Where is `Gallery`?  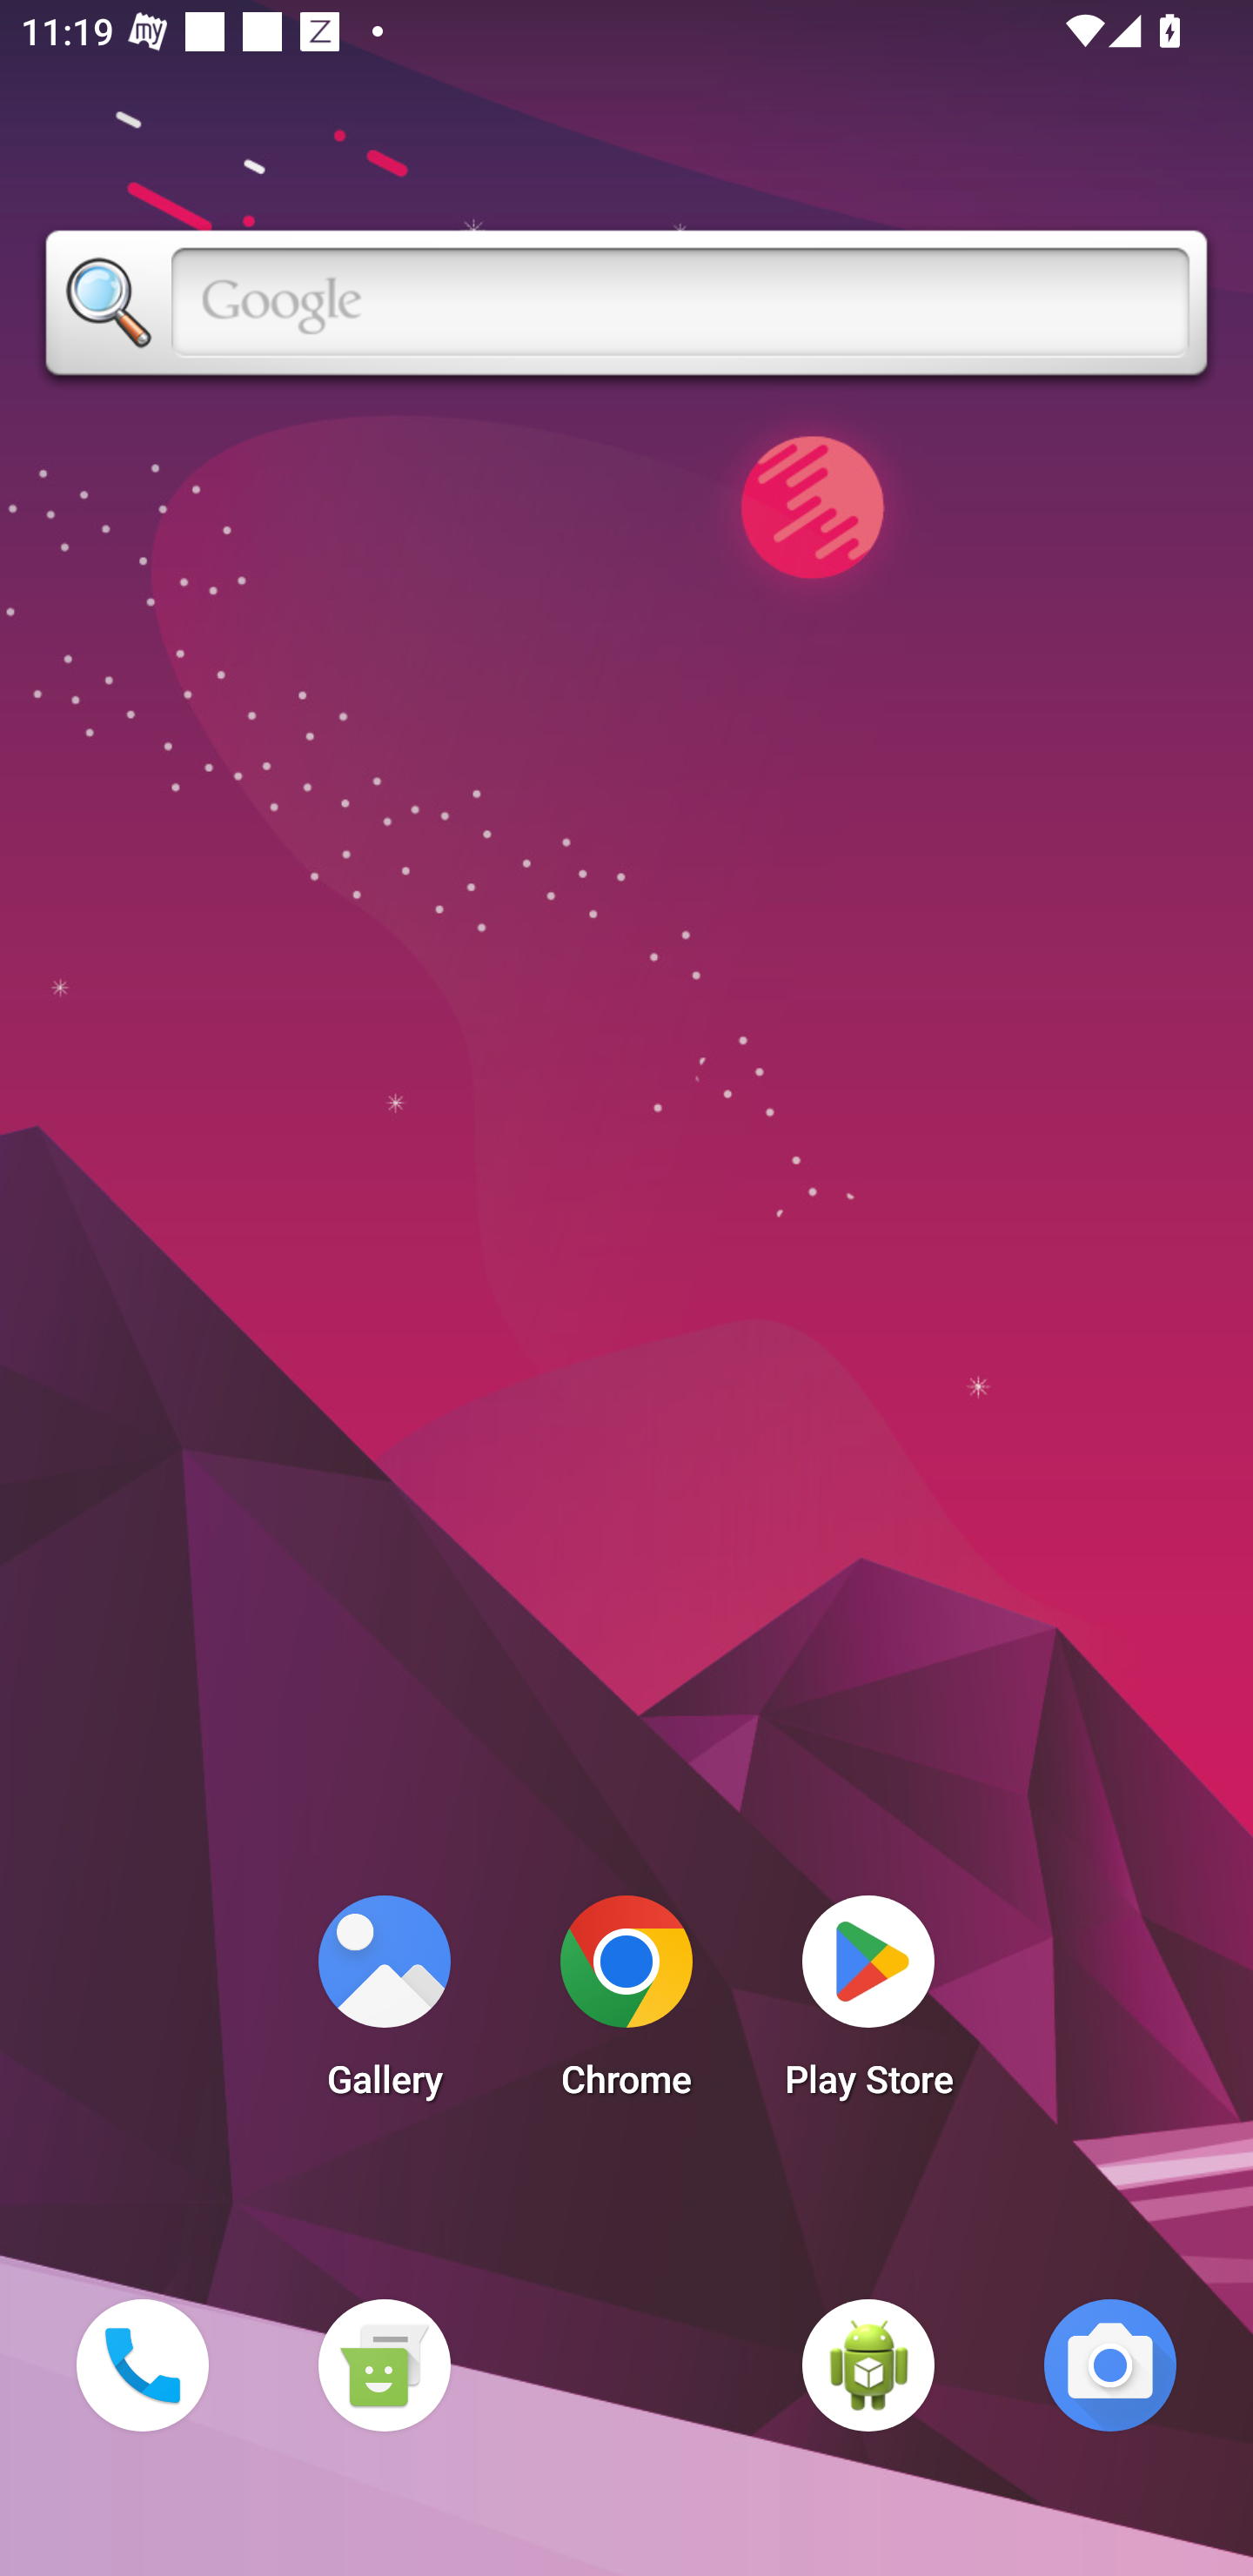
Gallery is located at coordinates (384, 2005).